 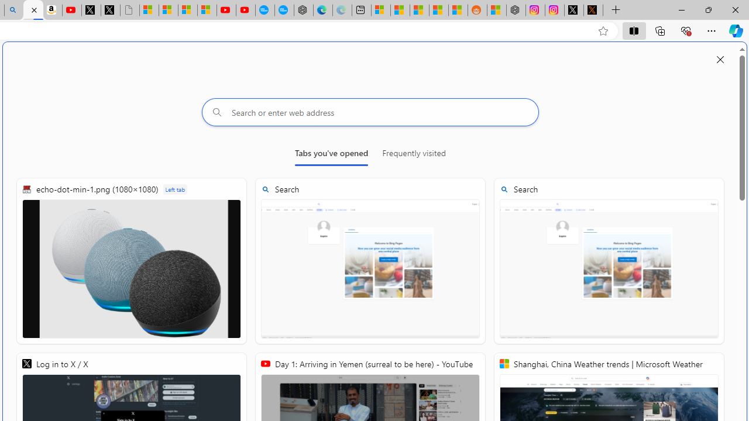 I want to click on New split screen, so click(x=33, y=11).